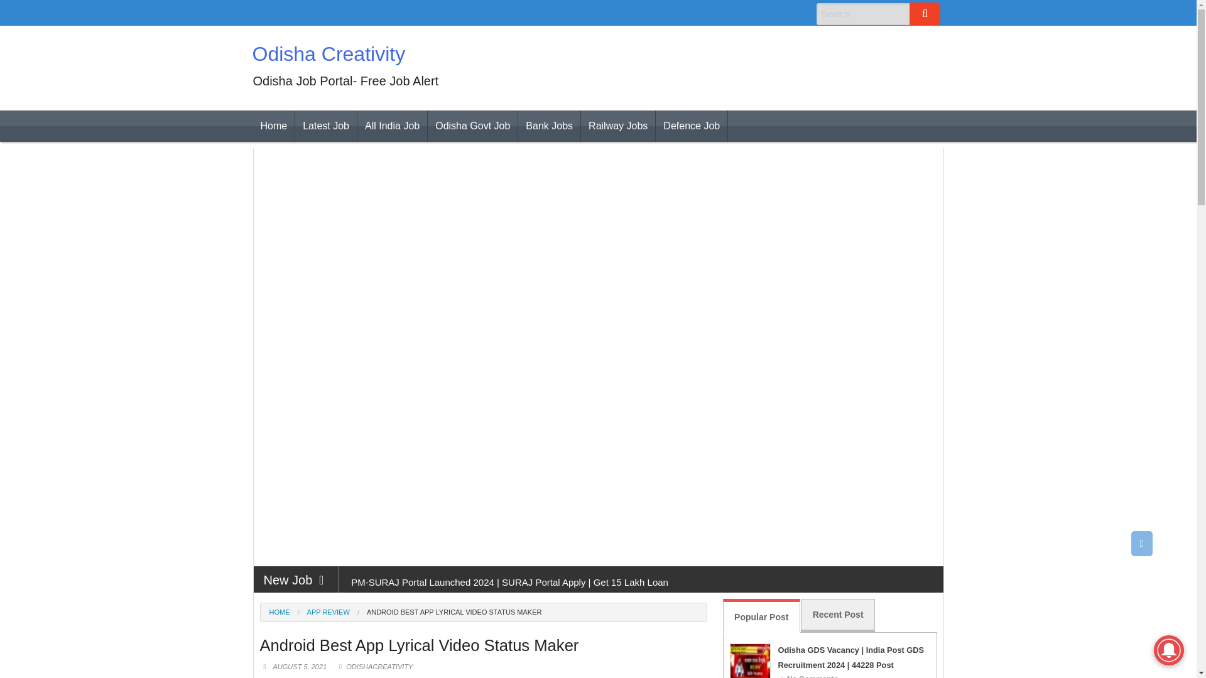 The image size is (1206, 678). Describe the element at coordinates (273, 126) in the screenshot. I see `Home` at that location.